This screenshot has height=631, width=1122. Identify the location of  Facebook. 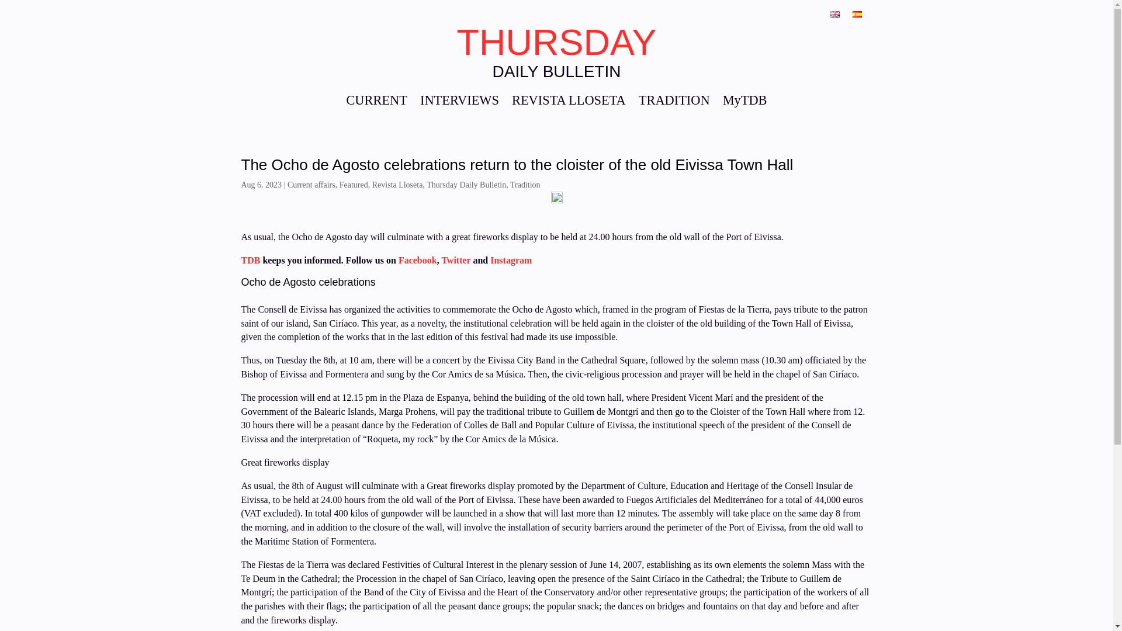
(416, 260).